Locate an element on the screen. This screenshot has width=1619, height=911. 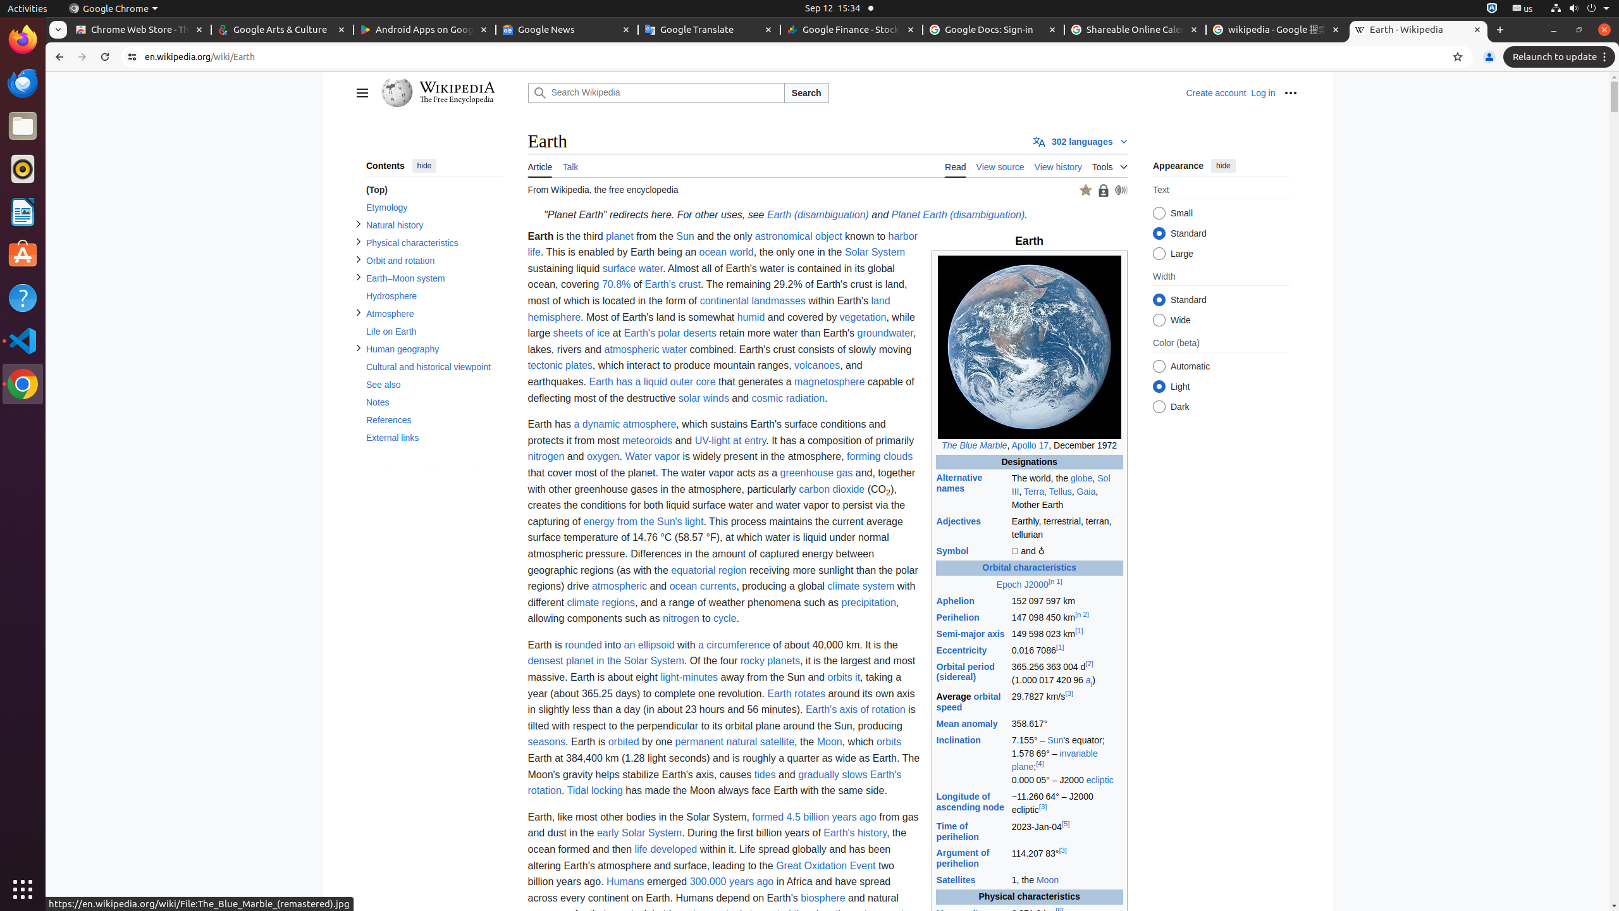
Go to an article in another language. Available in 302 languages is located at coordinates (1080, 141).